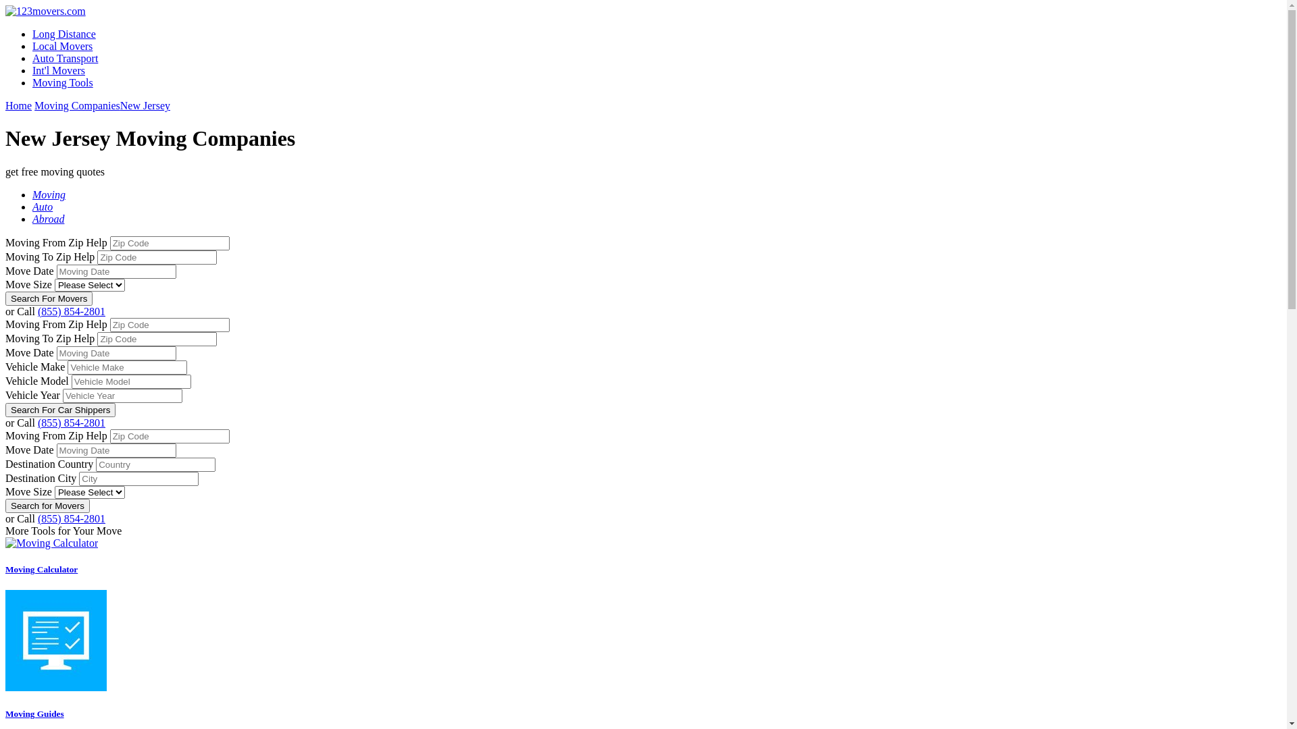  I want to click on Moving, so click(49, 194).